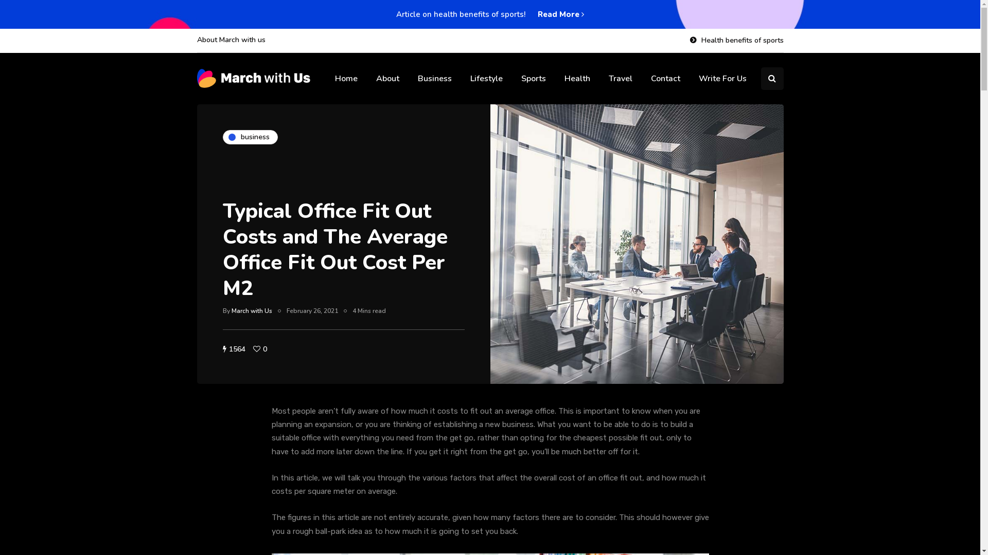 The height and width of the screenshot is (555, 988). What do you see at coordinates (435, 79) in the screenshot?
I see `Business` at bounding box center [435, 79].